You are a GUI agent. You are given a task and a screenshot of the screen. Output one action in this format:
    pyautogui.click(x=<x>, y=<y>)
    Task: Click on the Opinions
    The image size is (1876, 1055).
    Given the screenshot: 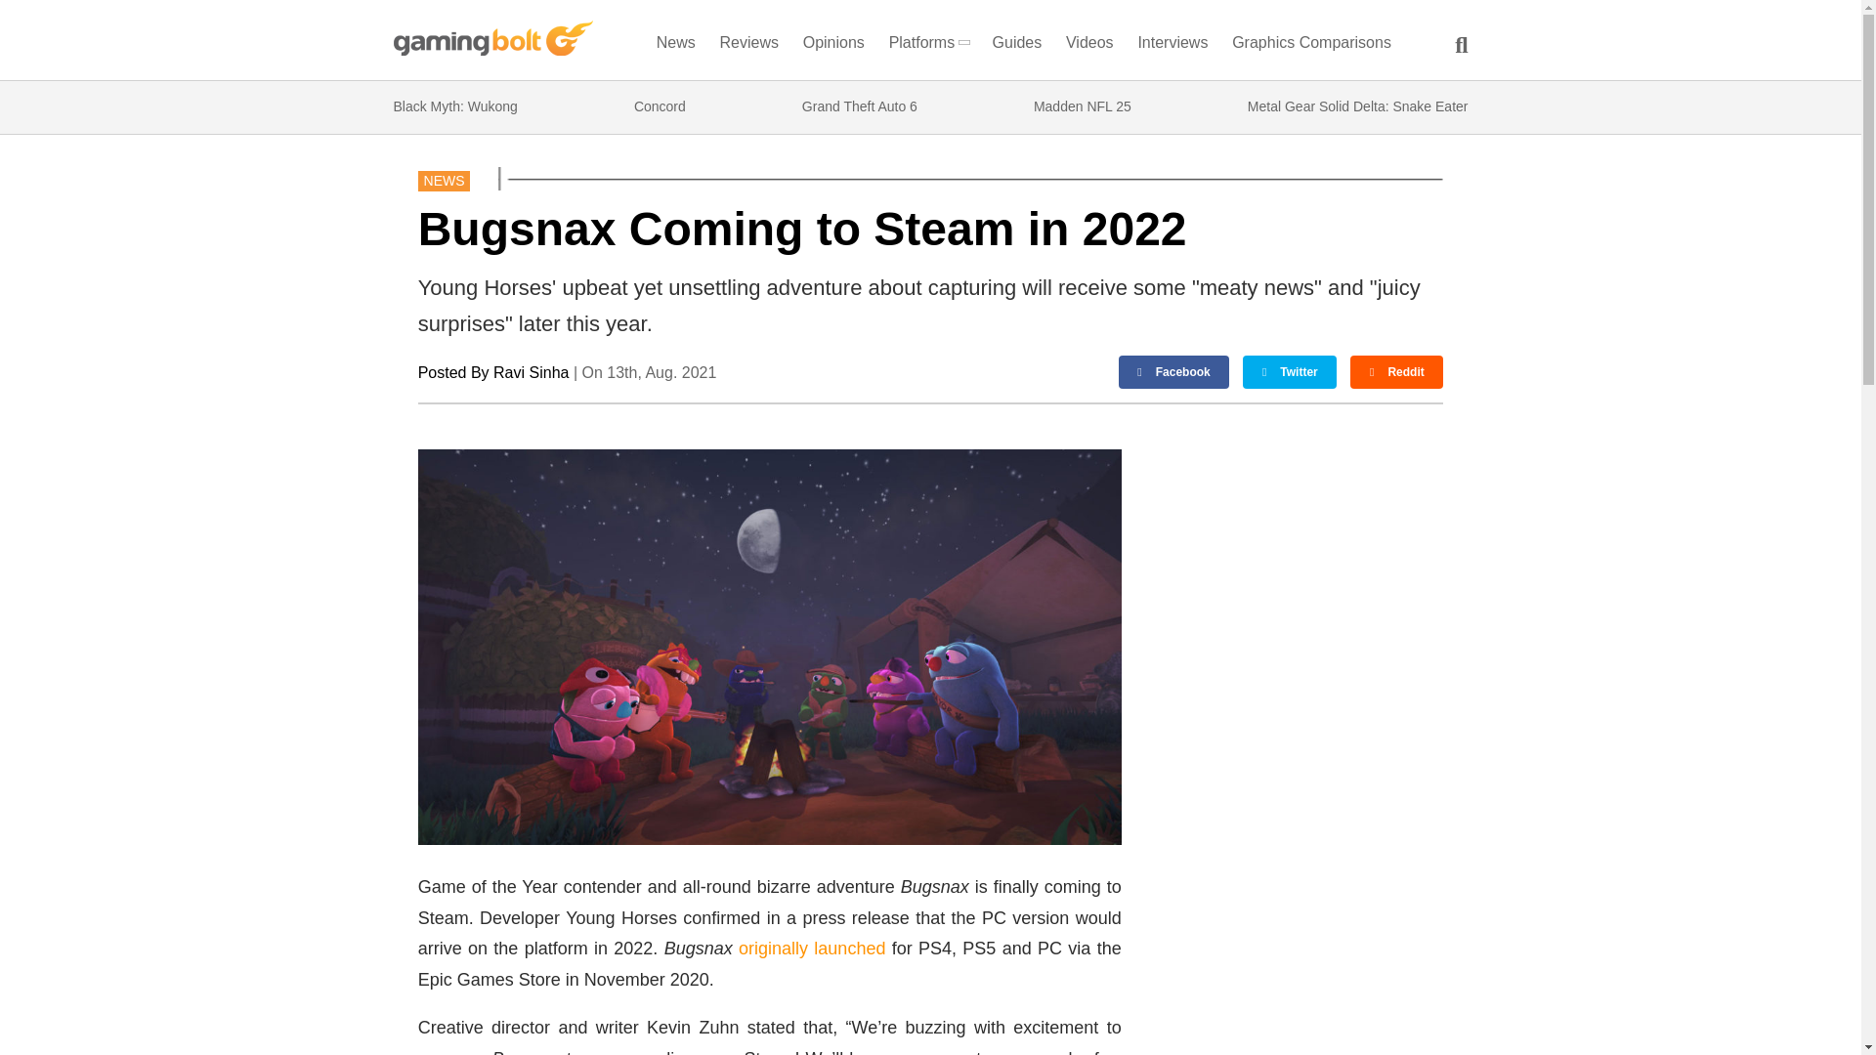 What is the action you would take?
    pyautogui.click(x=834, y=47)
    